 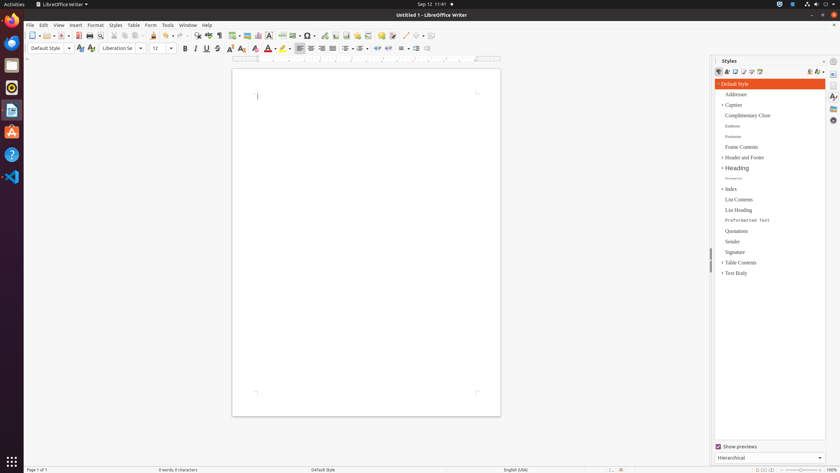 I want to click on Superscript, so click(x=231, y=49).